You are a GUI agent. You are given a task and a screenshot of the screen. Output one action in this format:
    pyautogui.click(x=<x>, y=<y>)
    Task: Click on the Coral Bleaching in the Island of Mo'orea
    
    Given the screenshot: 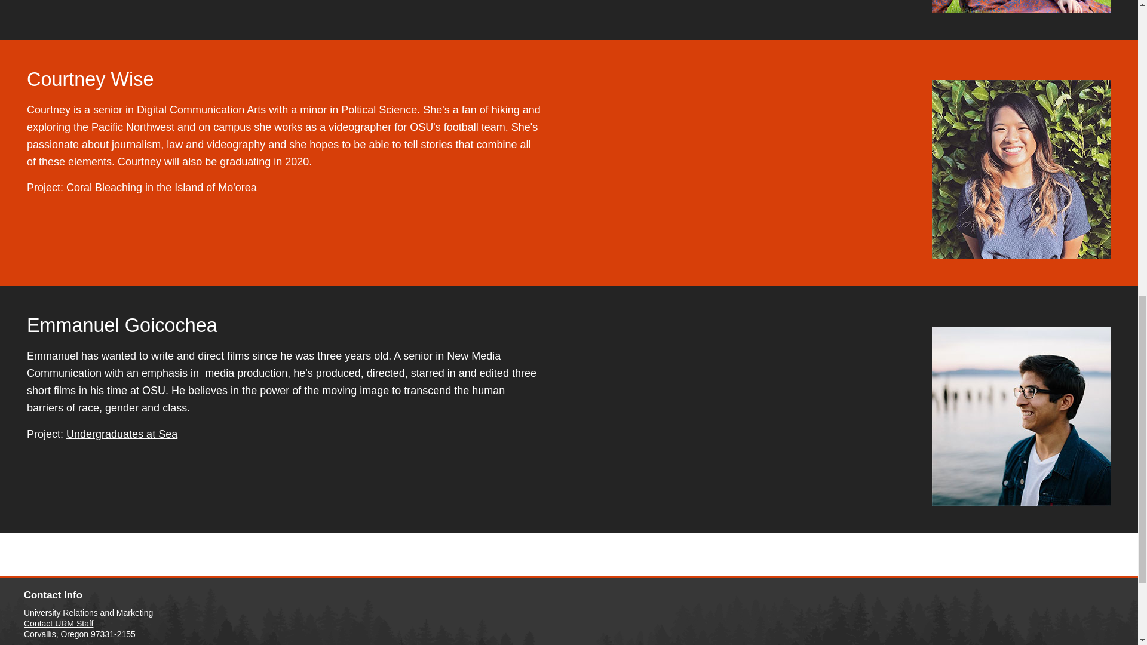 What is the action you would take?
    pyautogui.click(x=161, y=188)
    